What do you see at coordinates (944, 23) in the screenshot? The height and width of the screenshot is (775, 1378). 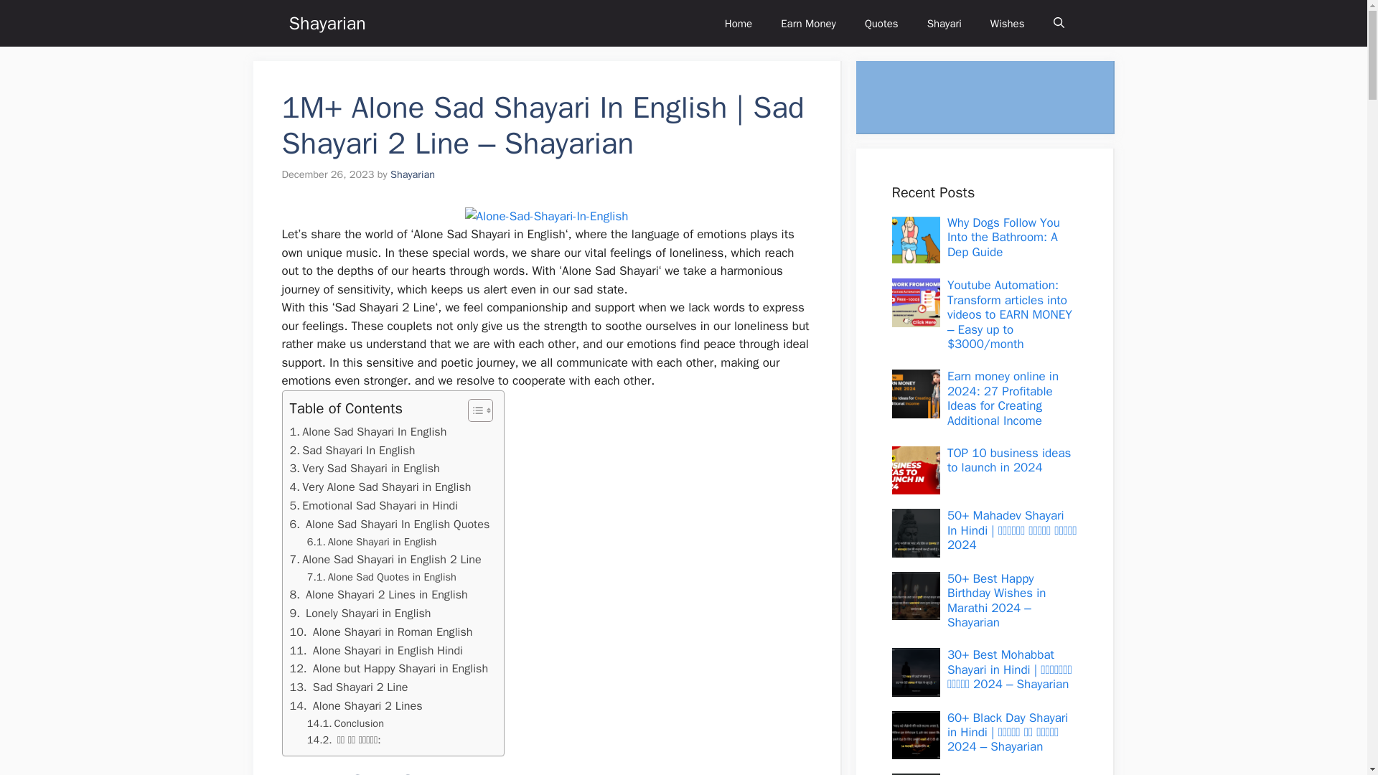 I see `Shayari` at bounding box center [944, 23].